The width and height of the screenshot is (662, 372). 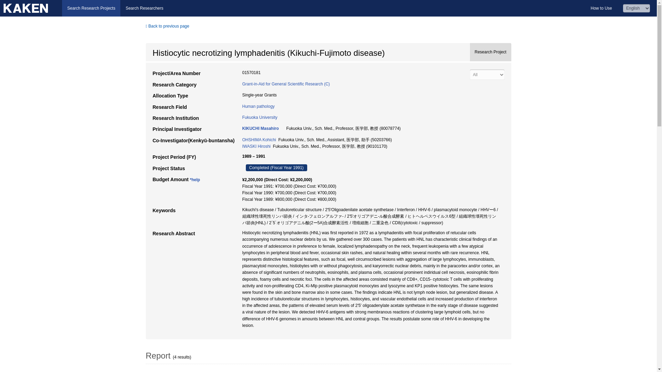 I want to click on Back to previous page, so click(x=167, y=26).